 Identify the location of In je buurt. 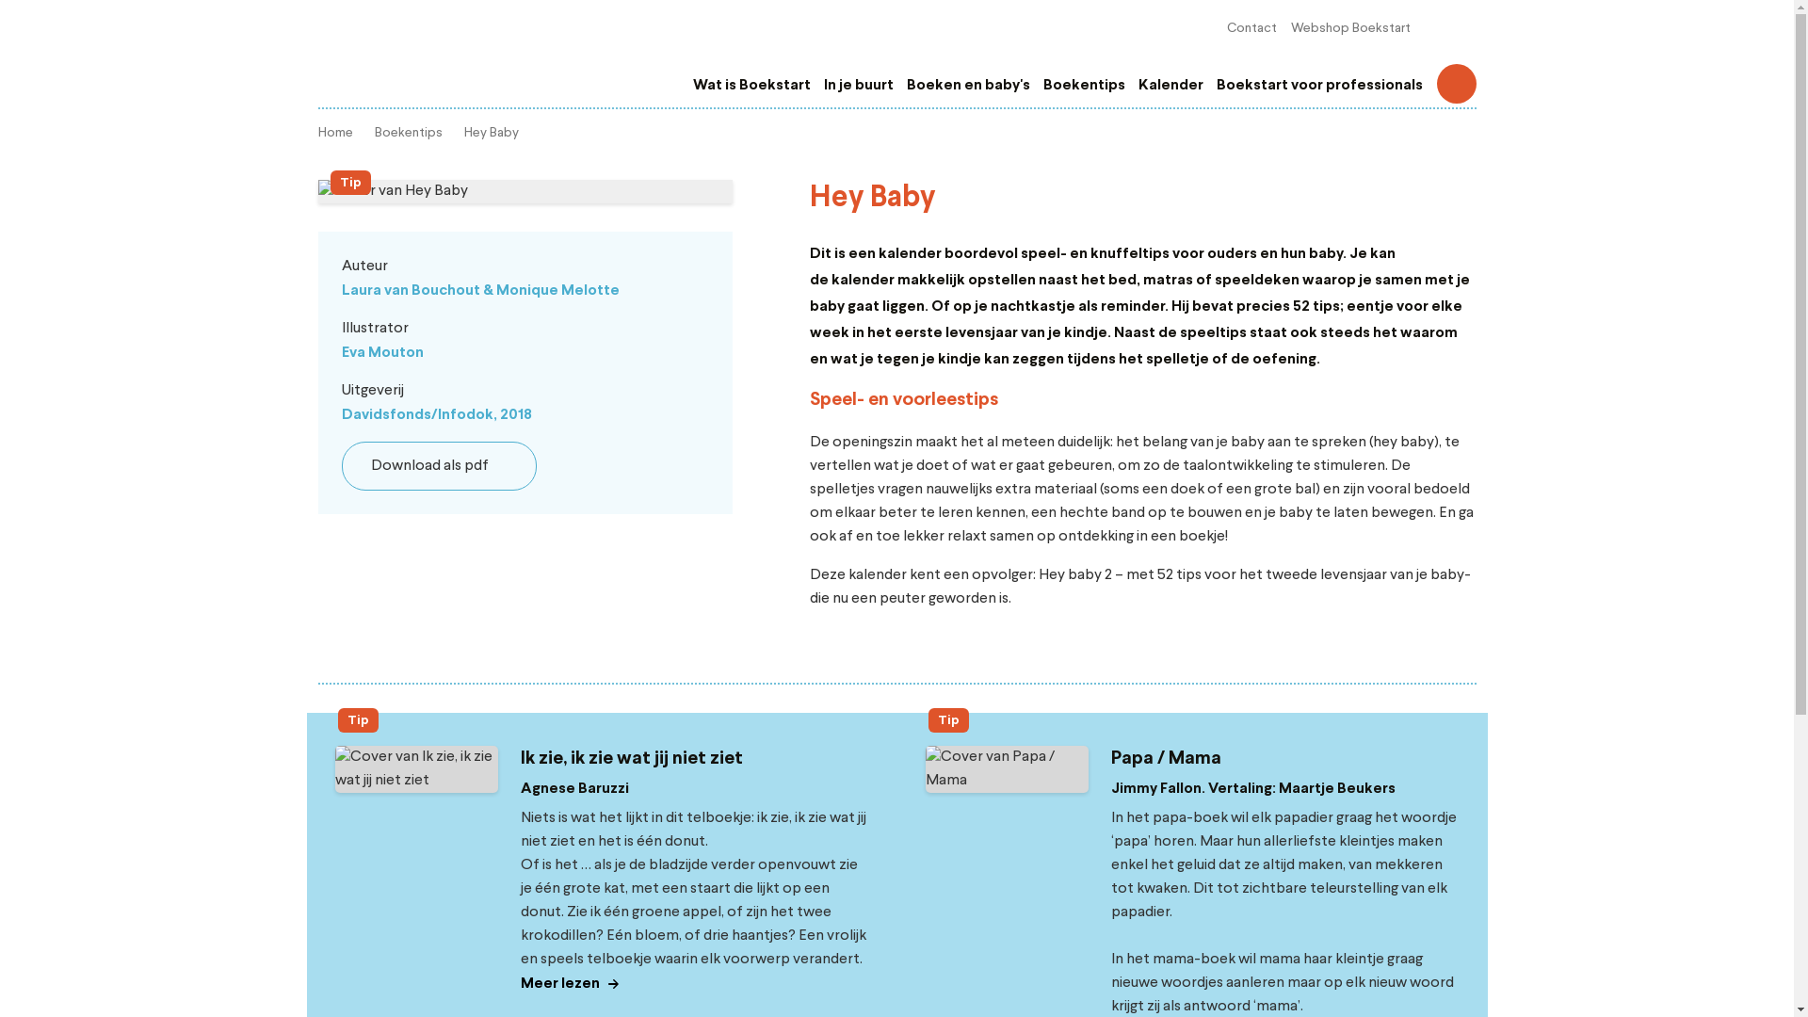
(858, 86).